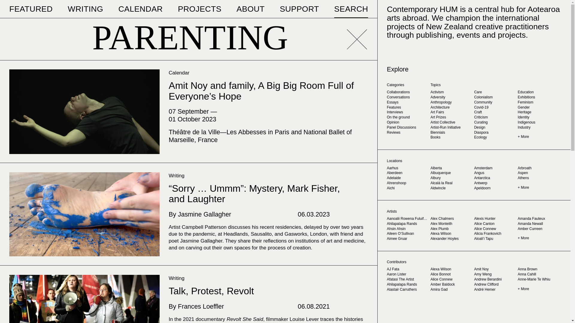 The width and height of the screenshot is (575, 323). What do you see at coordinates (451, 118) in the screenshot?
I see `Art Prizes` at bounding box center [451, 118].